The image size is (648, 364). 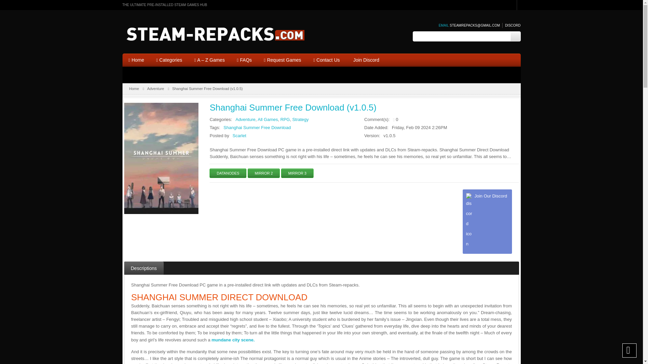 What do you see at coordinates (239, 135) in the screenshot?
I see `Posts by Scarlet` at bounding box center [239, 135].